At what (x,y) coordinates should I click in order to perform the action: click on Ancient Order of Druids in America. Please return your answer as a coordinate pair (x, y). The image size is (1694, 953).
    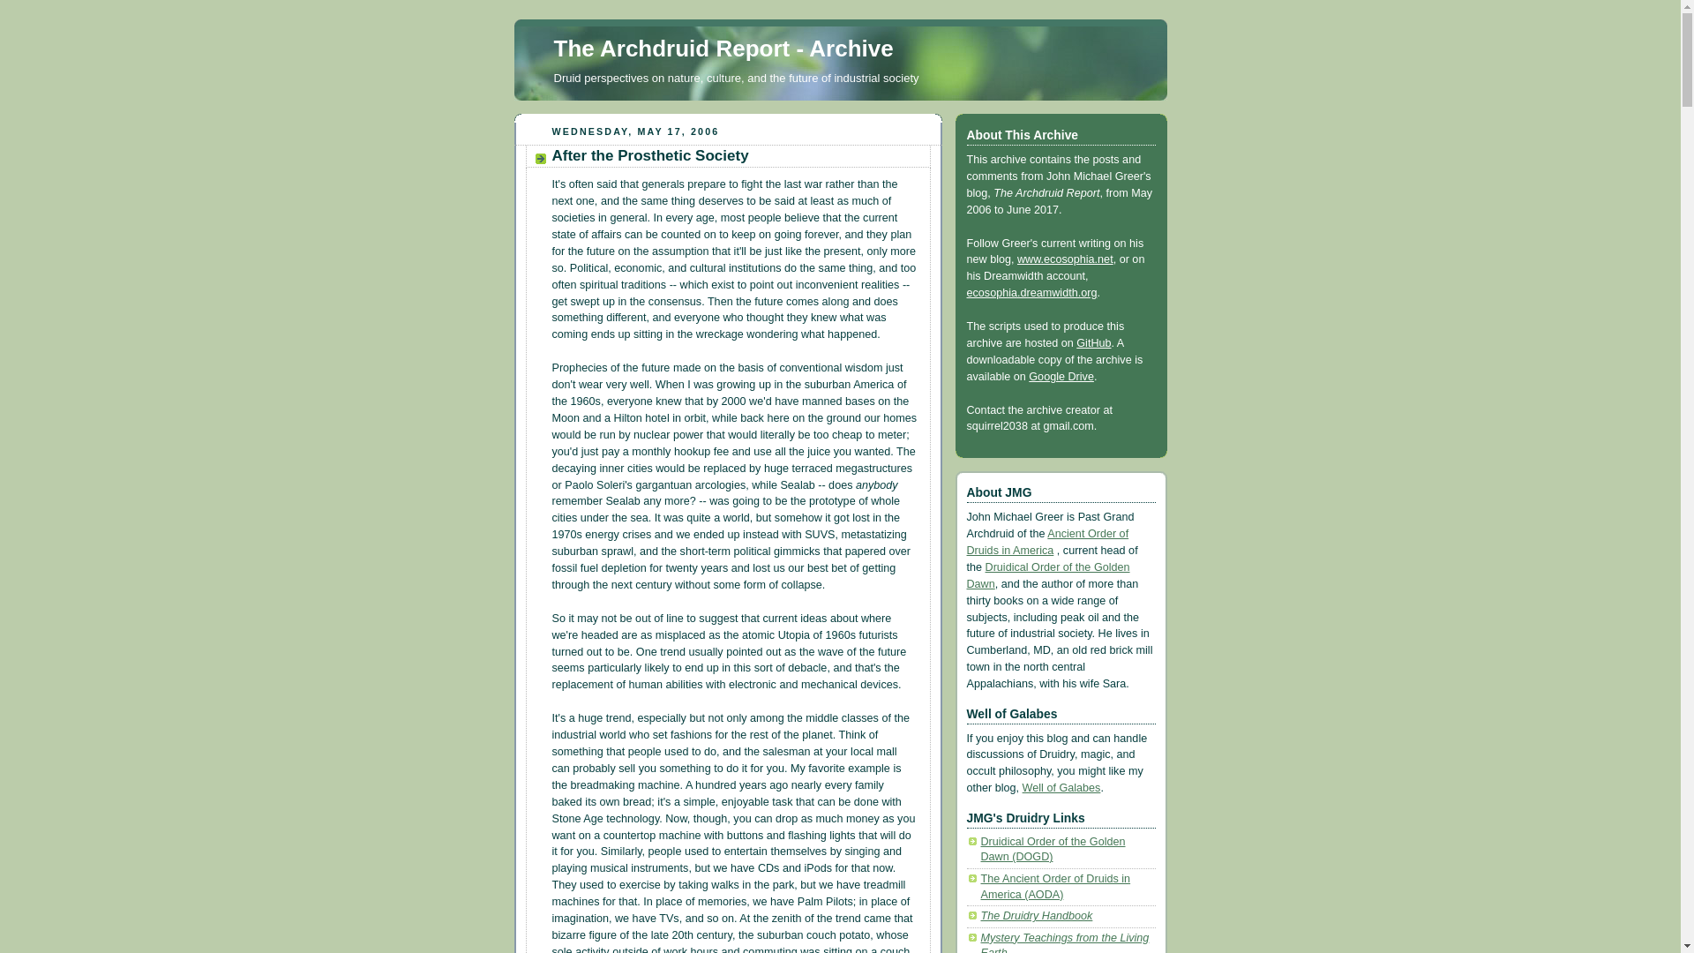
    Looking at the image, I should click on (1048, 542).